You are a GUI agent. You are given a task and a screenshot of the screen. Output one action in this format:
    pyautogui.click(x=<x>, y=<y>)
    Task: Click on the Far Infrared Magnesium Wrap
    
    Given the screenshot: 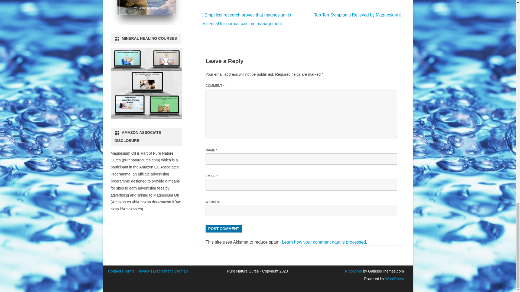 What is the action you would take?
    pyautogui.click(x=146, y=83)
    